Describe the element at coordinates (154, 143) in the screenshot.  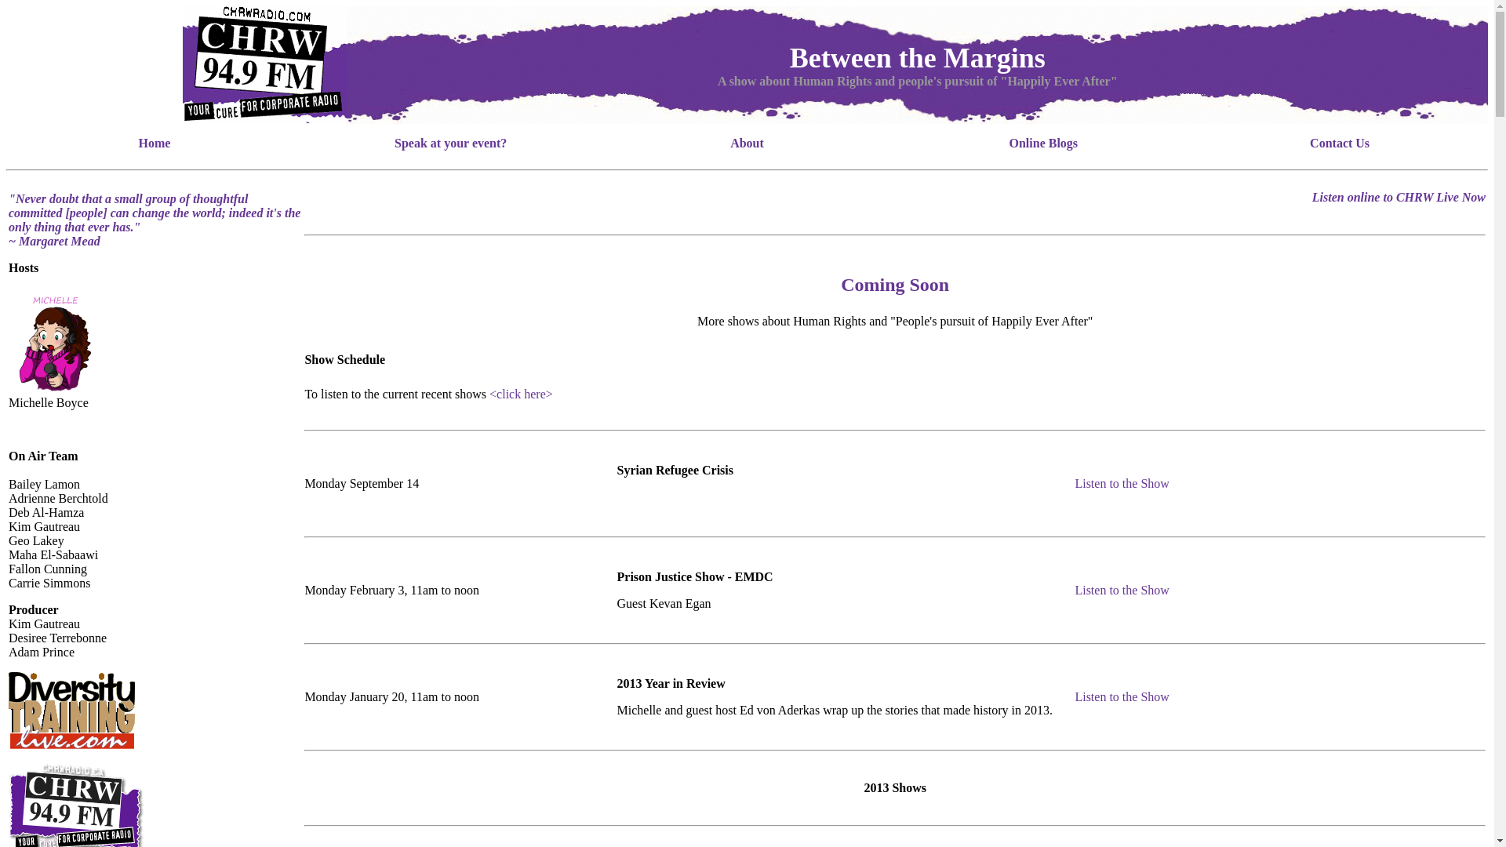
I see `Home` at that location.